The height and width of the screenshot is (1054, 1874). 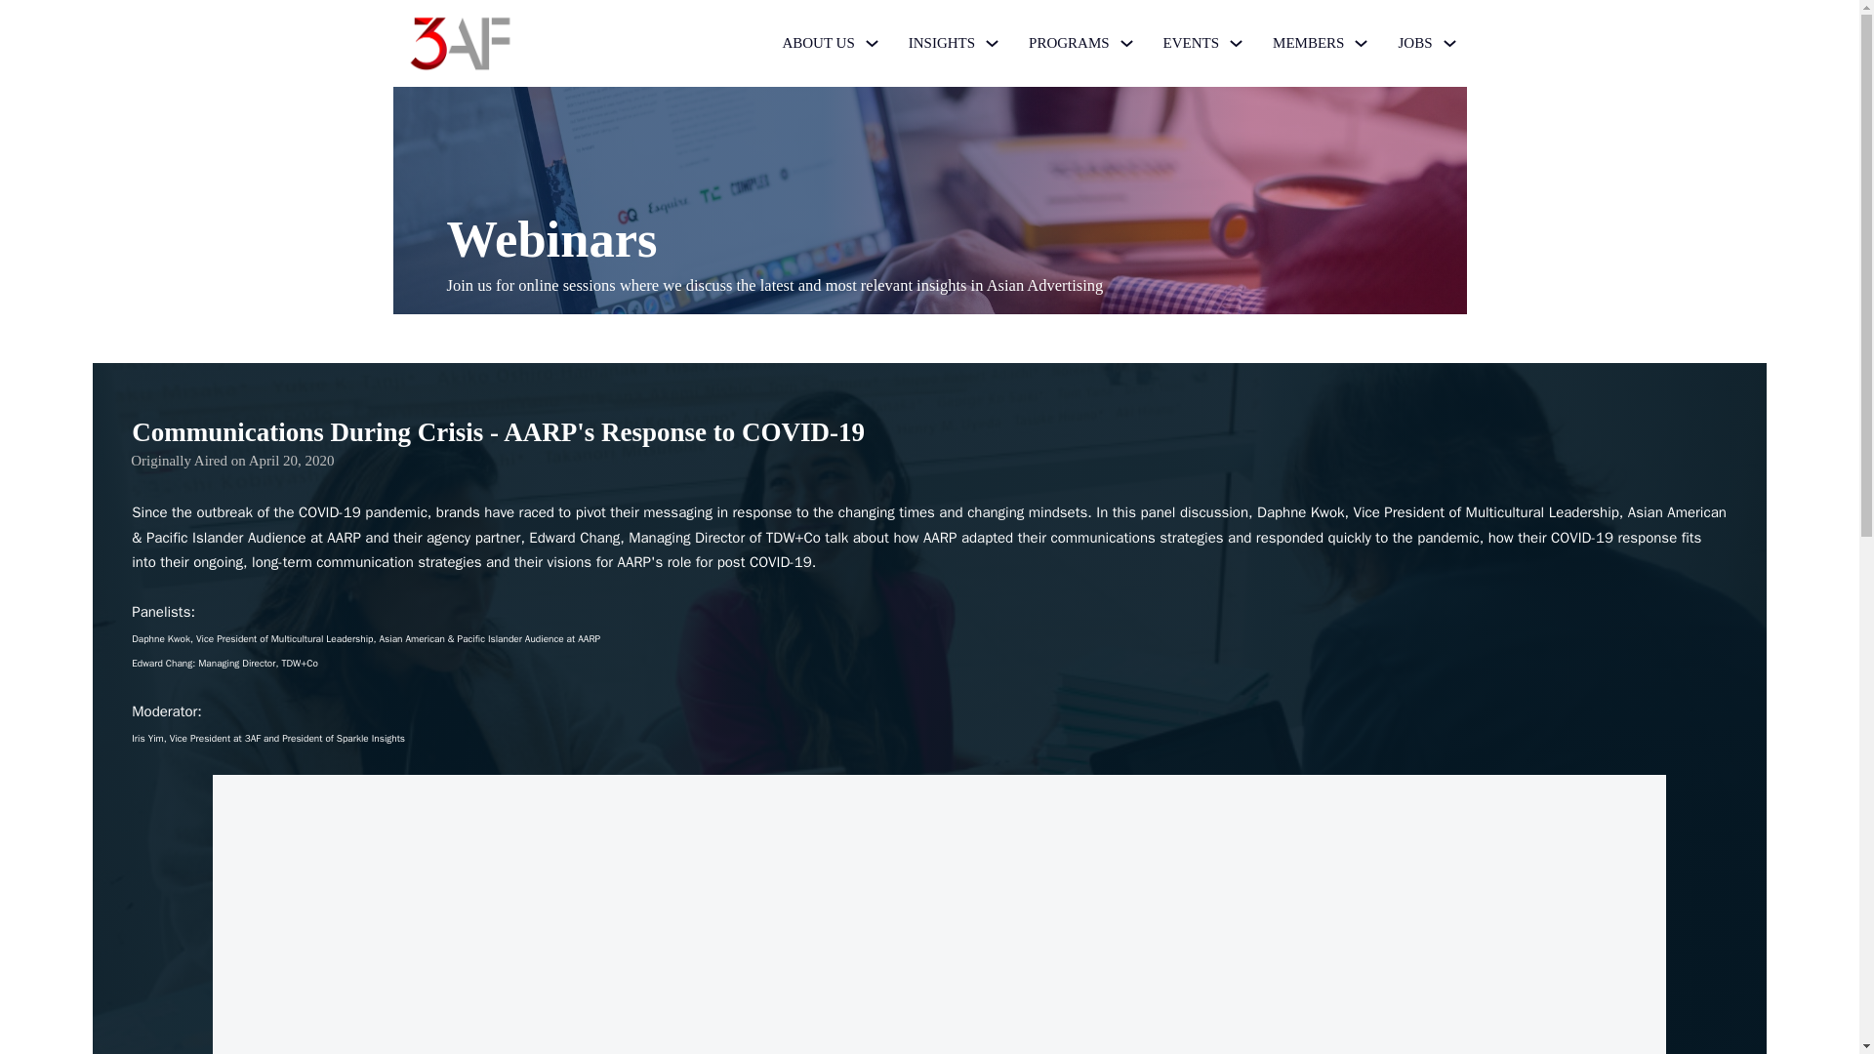 I want to click on EVENTS, so click(x=1191, y=43).